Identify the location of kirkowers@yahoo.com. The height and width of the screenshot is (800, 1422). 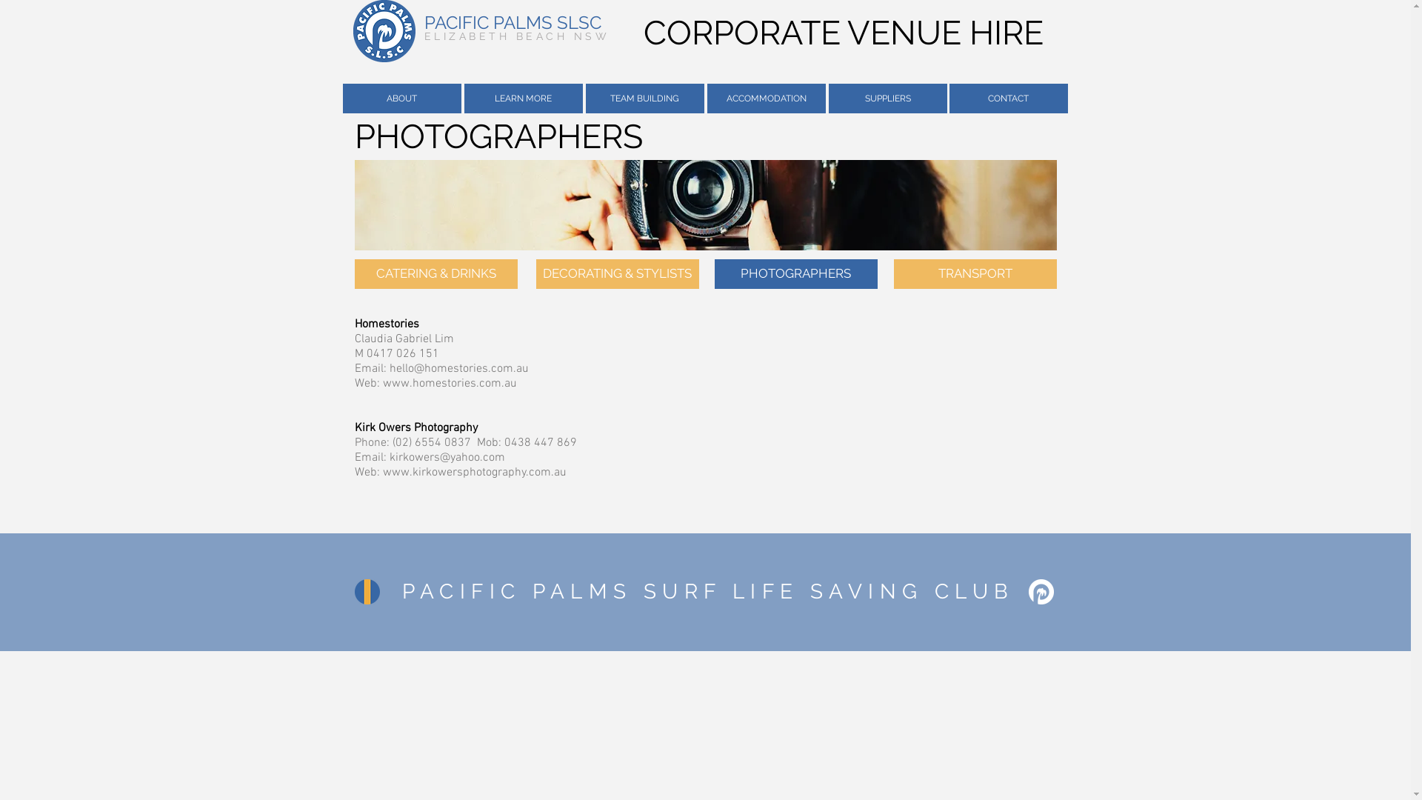
(447, 458).